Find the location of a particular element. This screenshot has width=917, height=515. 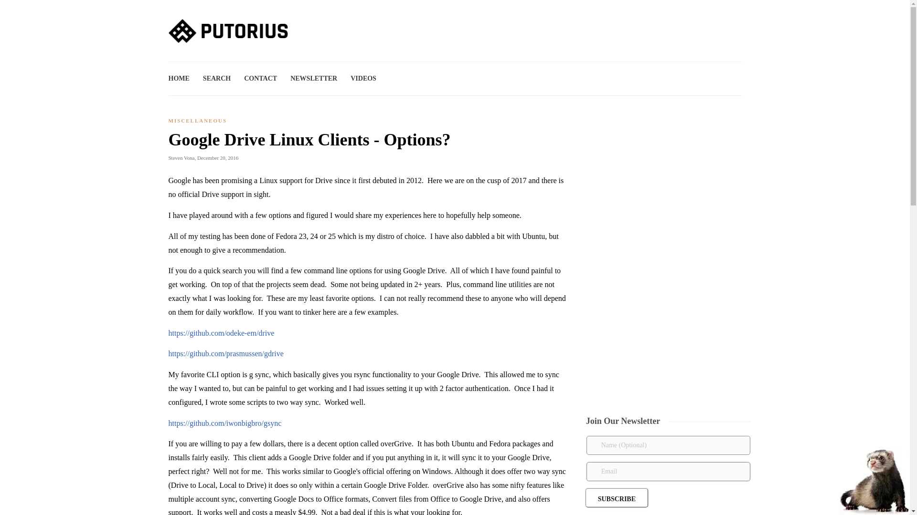

Google Drive Linux Clients - Options? is located at coordinates (361, 142).